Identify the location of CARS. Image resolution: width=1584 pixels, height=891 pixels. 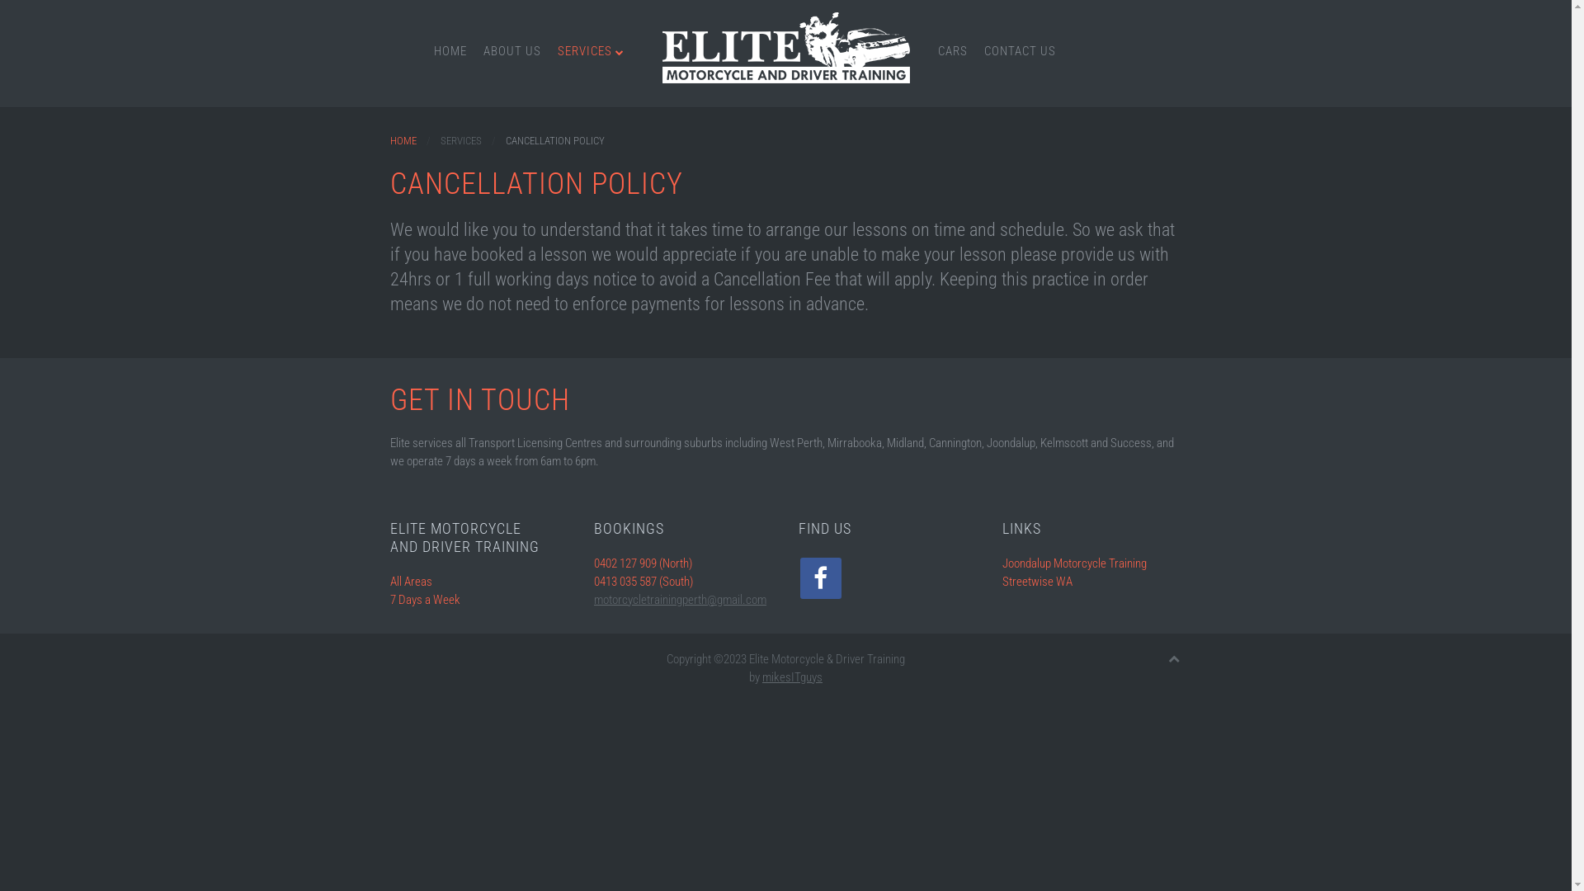
(952, 51).